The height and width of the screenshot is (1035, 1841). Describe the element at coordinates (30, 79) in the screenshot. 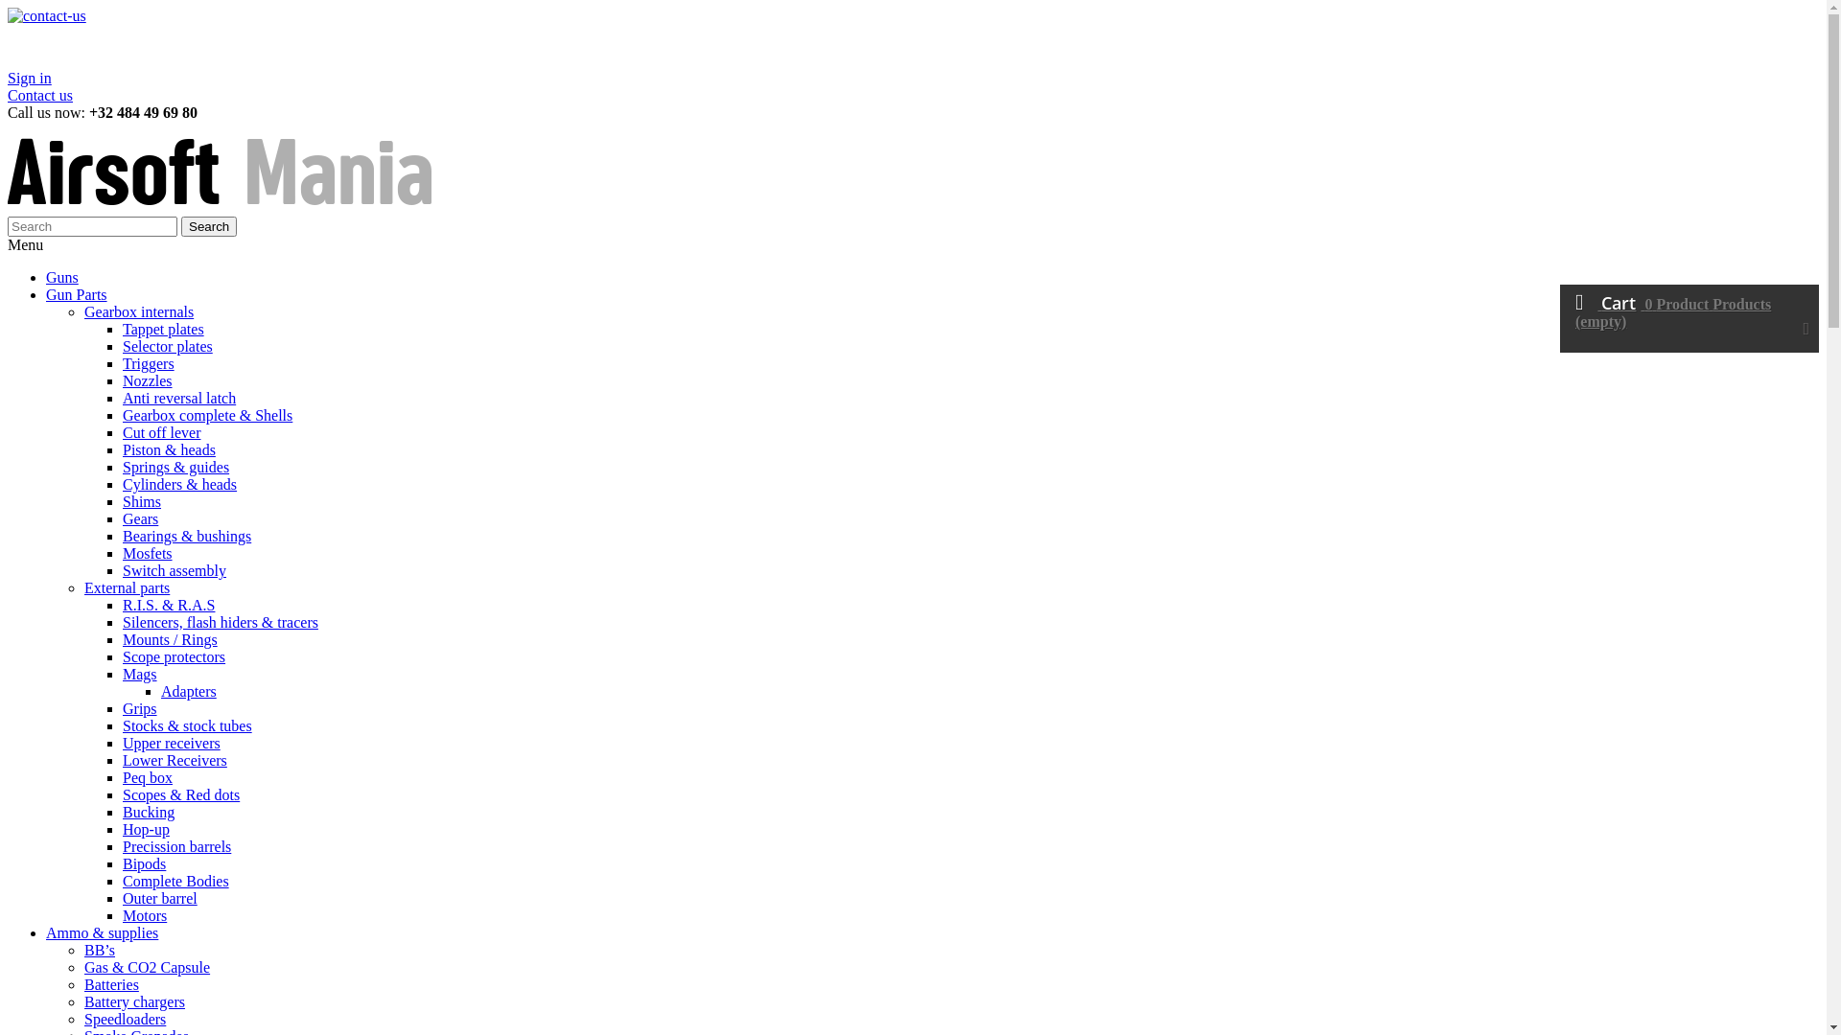

I see `Sign in` at that location.